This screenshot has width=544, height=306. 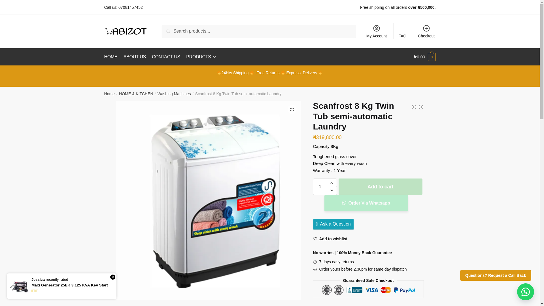 What do you see at coordinates (112, 57) in the screenshot?
I see `HOME` at bounding box center [112, 57].